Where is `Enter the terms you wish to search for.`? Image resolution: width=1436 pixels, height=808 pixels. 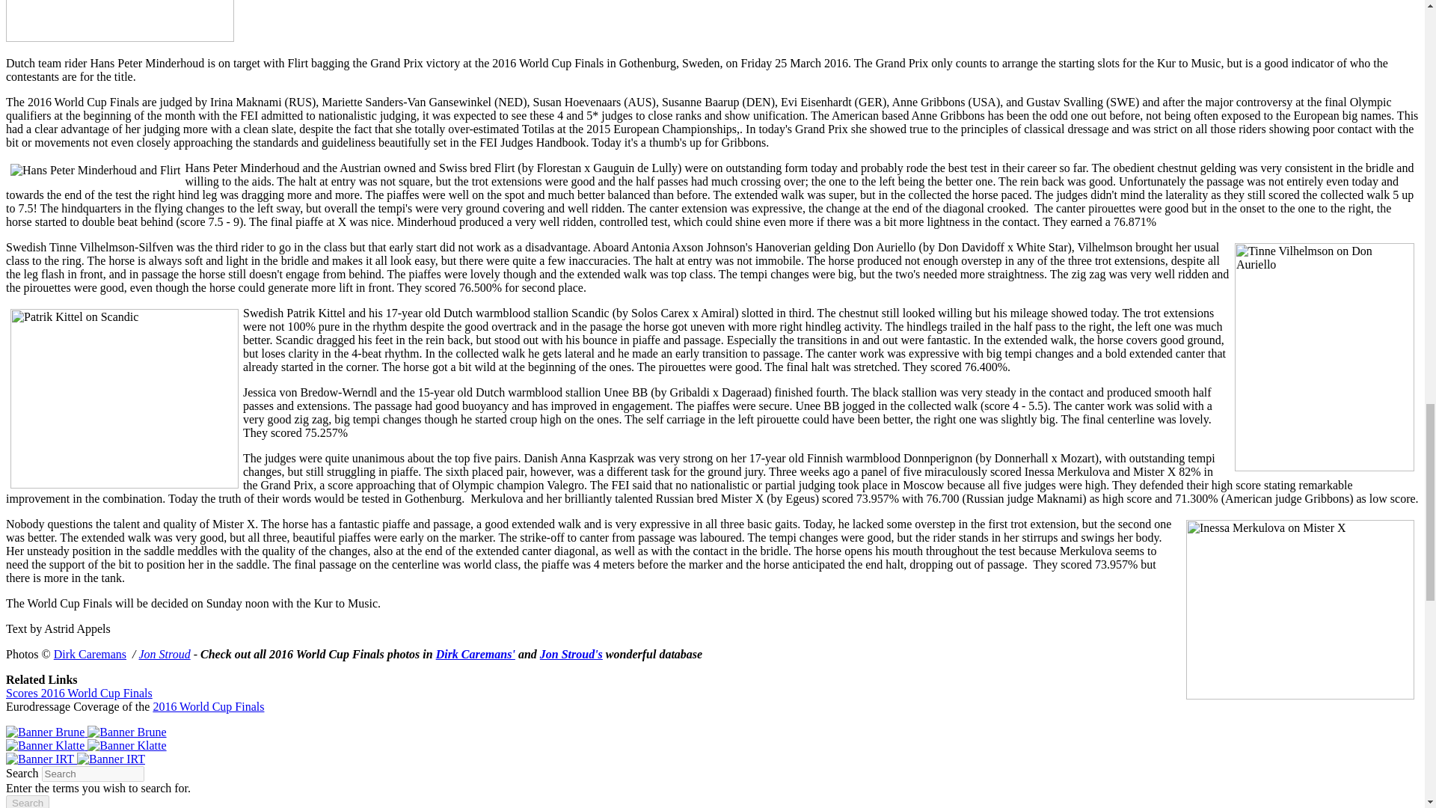 Enter the terms you wish to search for. is located at coordinates (93, 774).